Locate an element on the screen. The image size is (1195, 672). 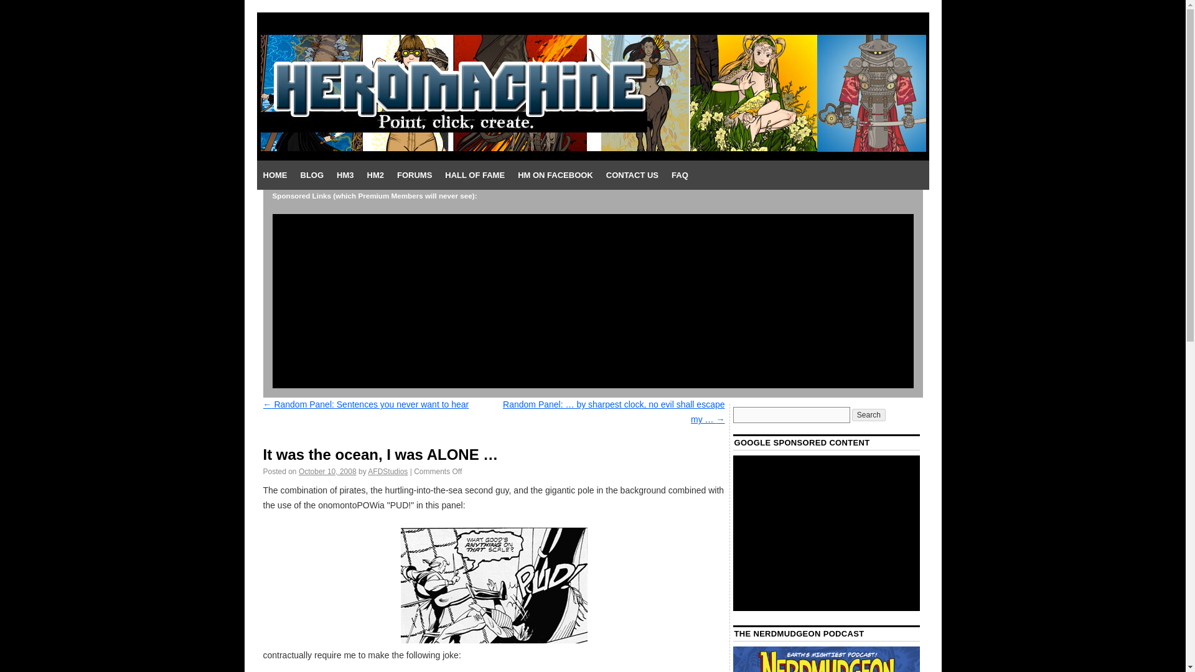
HM2 is located at coordinates (375, 175).